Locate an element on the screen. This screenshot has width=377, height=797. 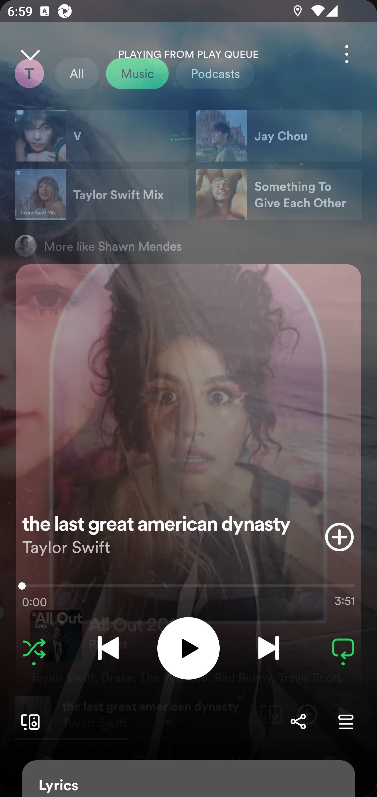
Previous is located at coordinates (108, 648).